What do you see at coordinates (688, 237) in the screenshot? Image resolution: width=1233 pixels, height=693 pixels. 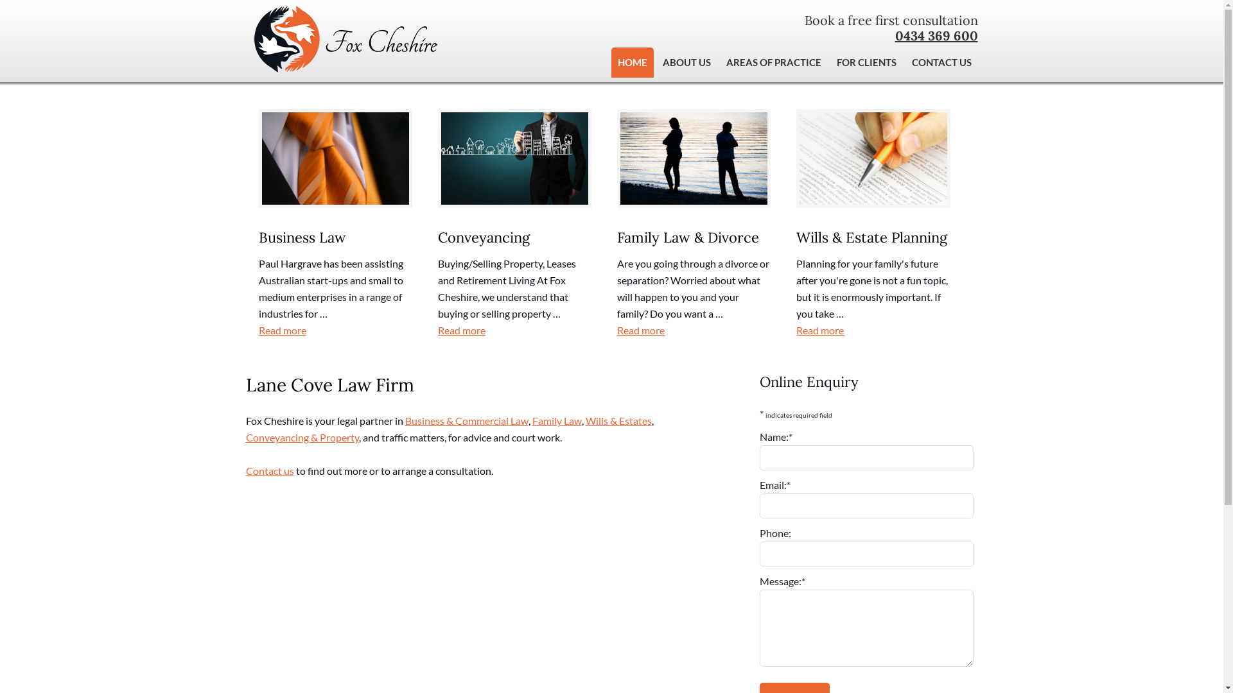 I see `Family Law & Divorce` at bounding box center [688, 237].